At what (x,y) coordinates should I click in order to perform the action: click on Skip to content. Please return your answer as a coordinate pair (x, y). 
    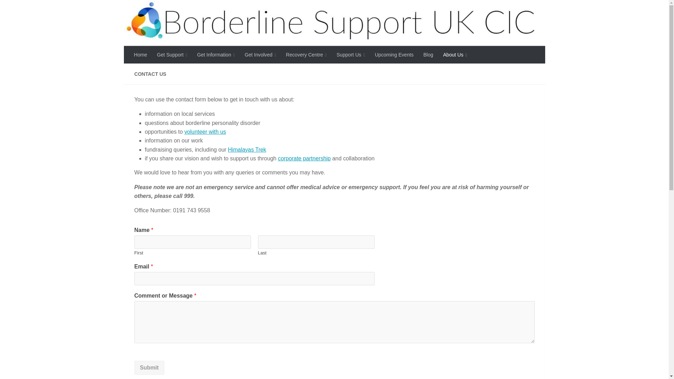
    Looking at the image, I should click on (27, 9).